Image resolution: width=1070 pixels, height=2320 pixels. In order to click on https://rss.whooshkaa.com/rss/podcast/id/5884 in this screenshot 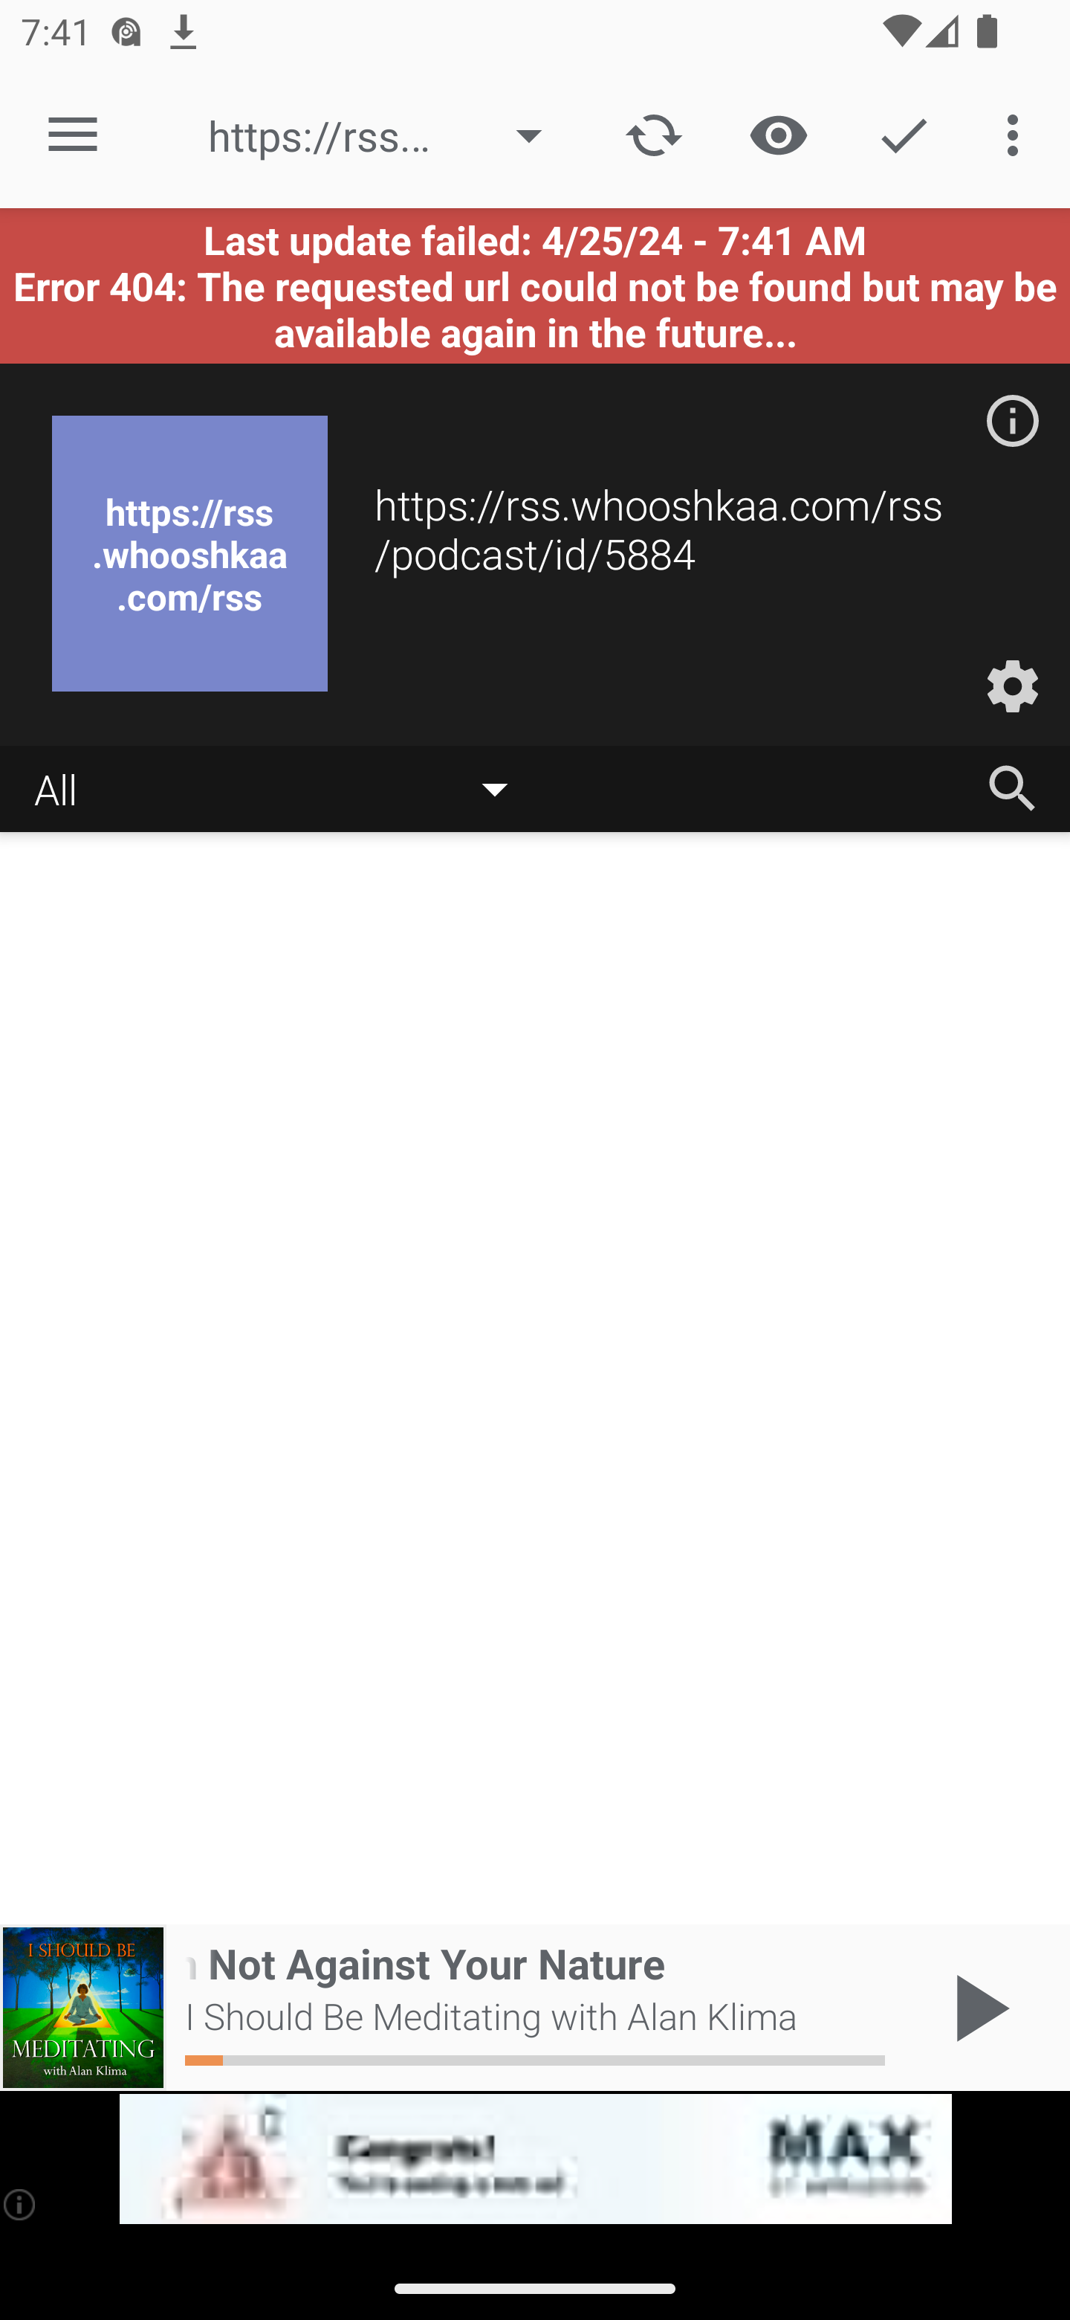, I will do `click(389, 135)`.